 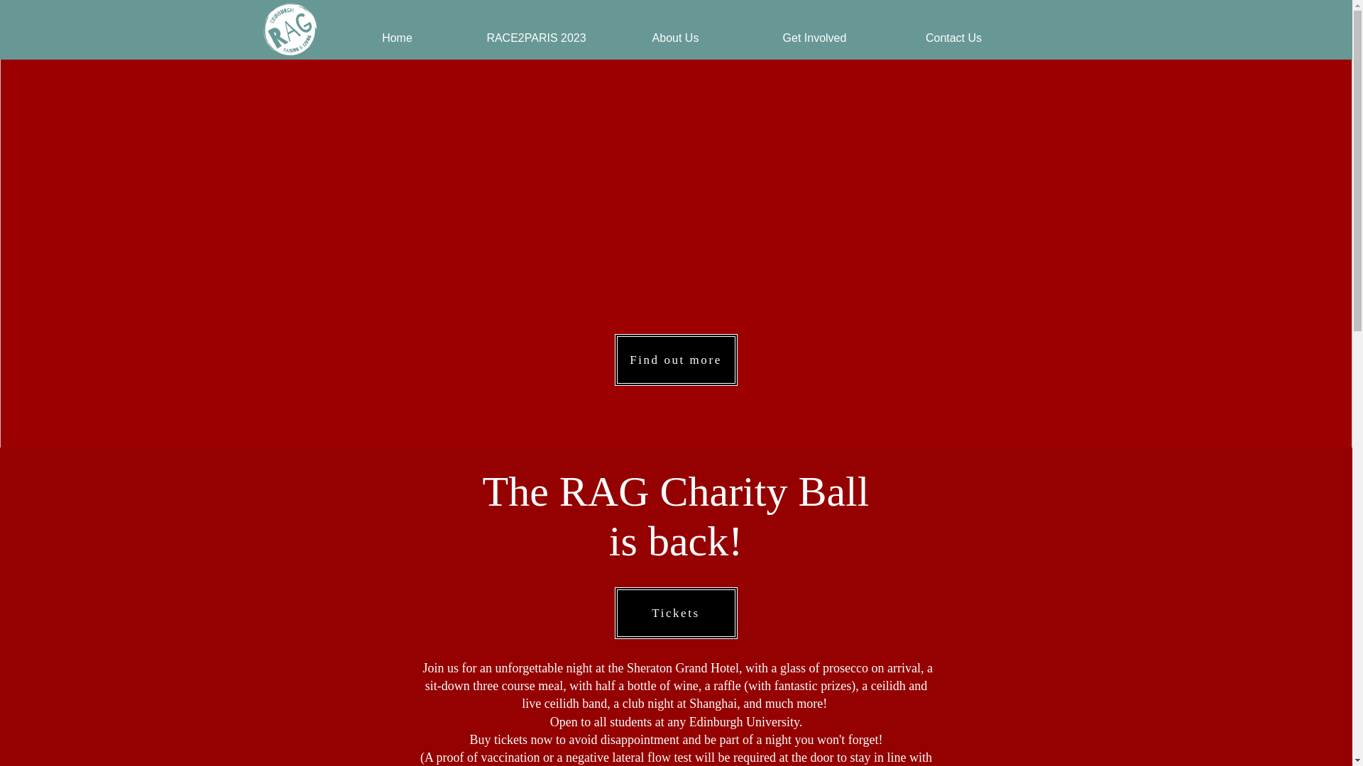 What do you see at coordinates (954, 38) in the screenshot?
I see `Contact Us` at bounding box center [954, 38].